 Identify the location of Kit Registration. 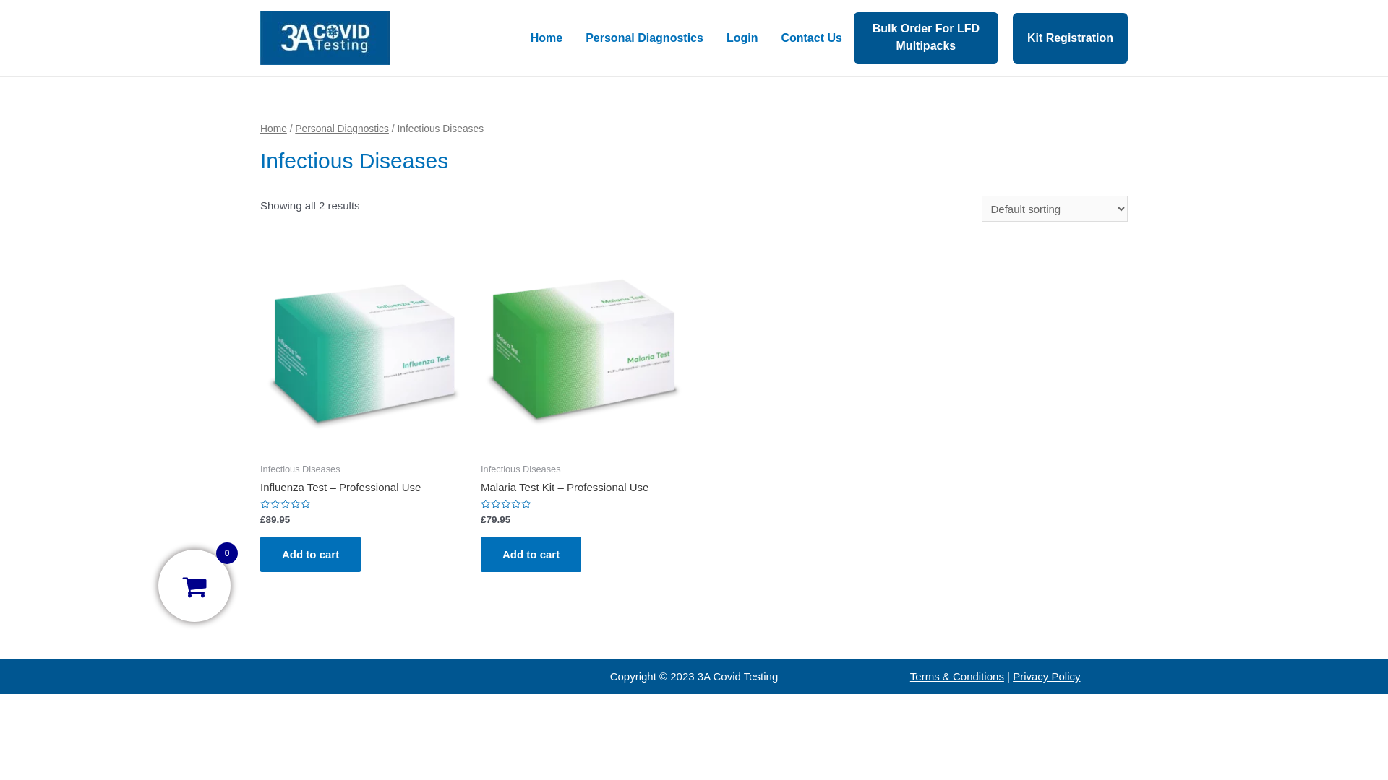
(1070, 38).